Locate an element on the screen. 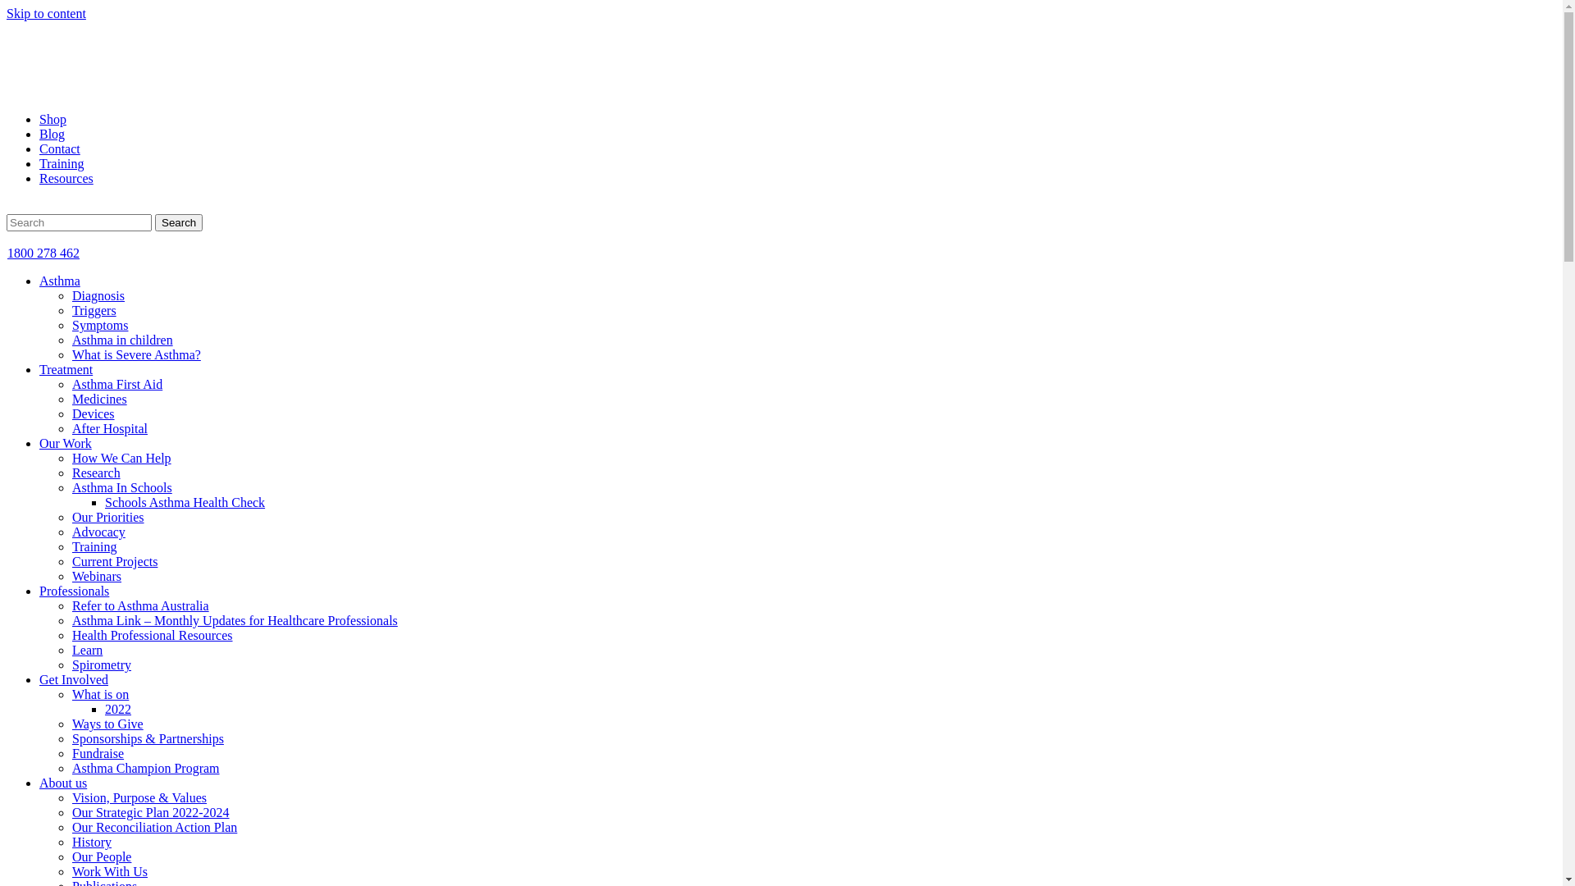 The image size is (1575, 886). Vision, Purpose & Values is located at coordinates (139, 797).